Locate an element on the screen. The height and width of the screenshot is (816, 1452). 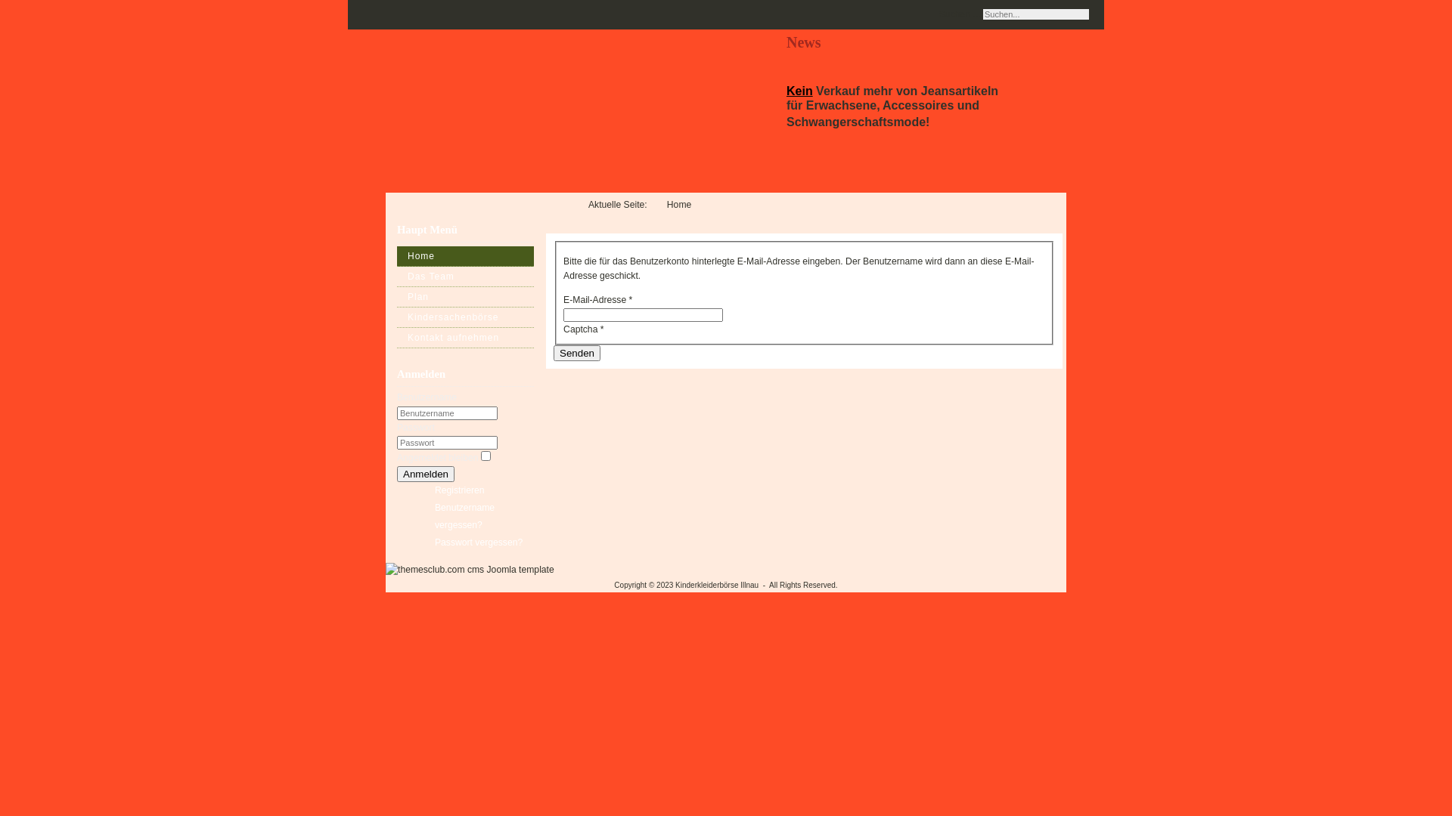
Home is located at coordinates (466, 257).